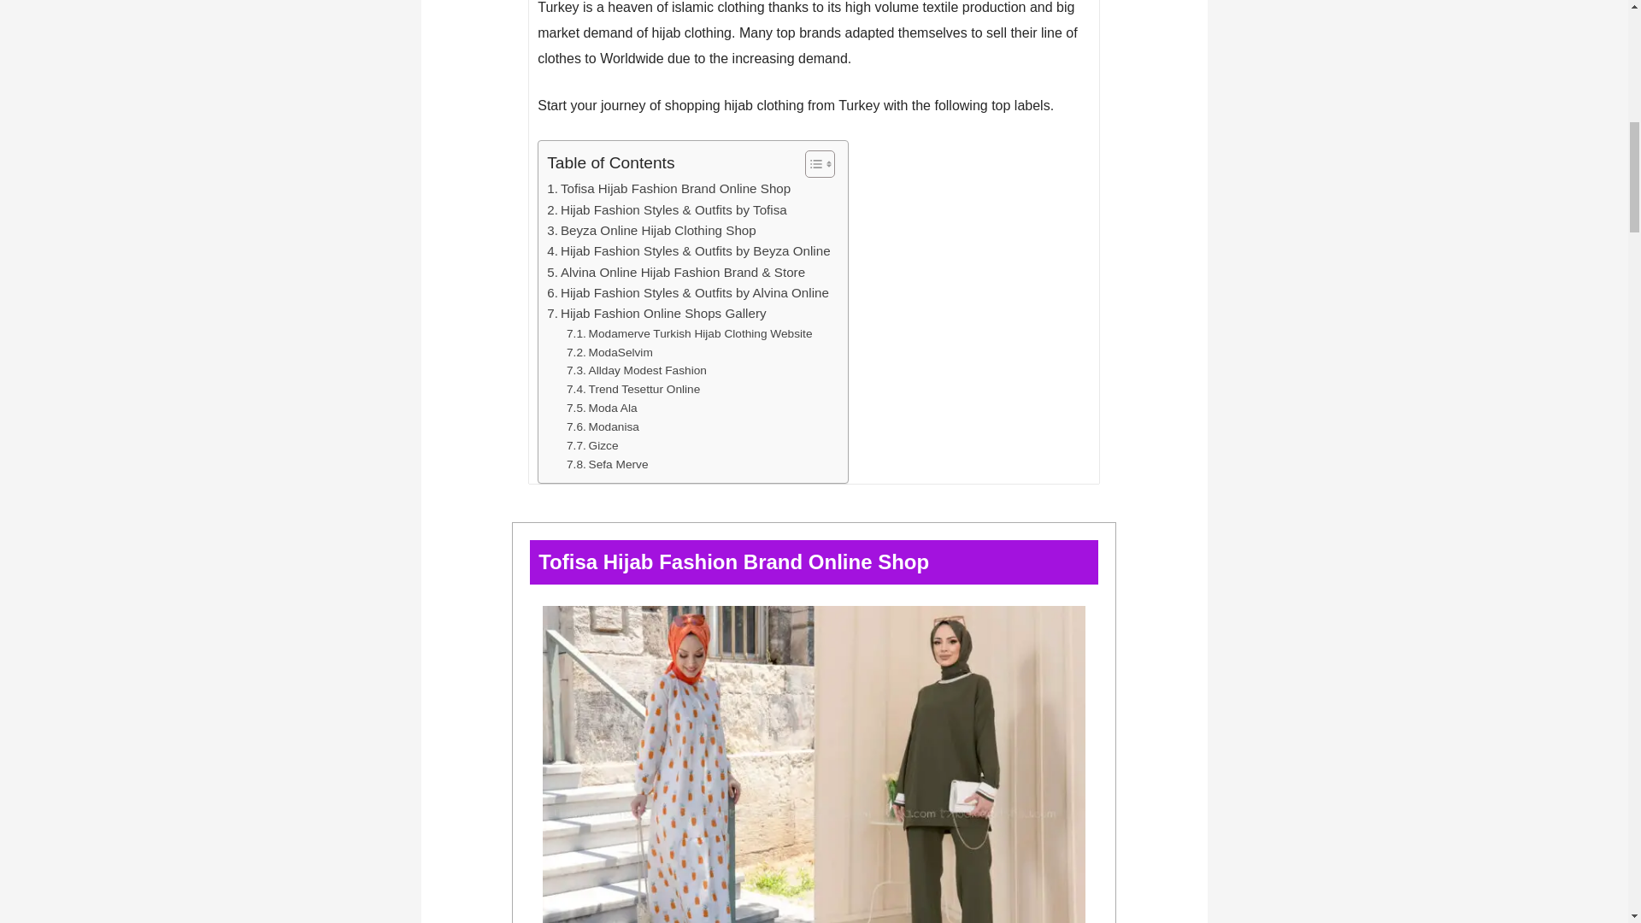 The image size is (1641, 923). I want to click on Tofisa Hijab Fashion Brand Online Shop, so click(668, 189).